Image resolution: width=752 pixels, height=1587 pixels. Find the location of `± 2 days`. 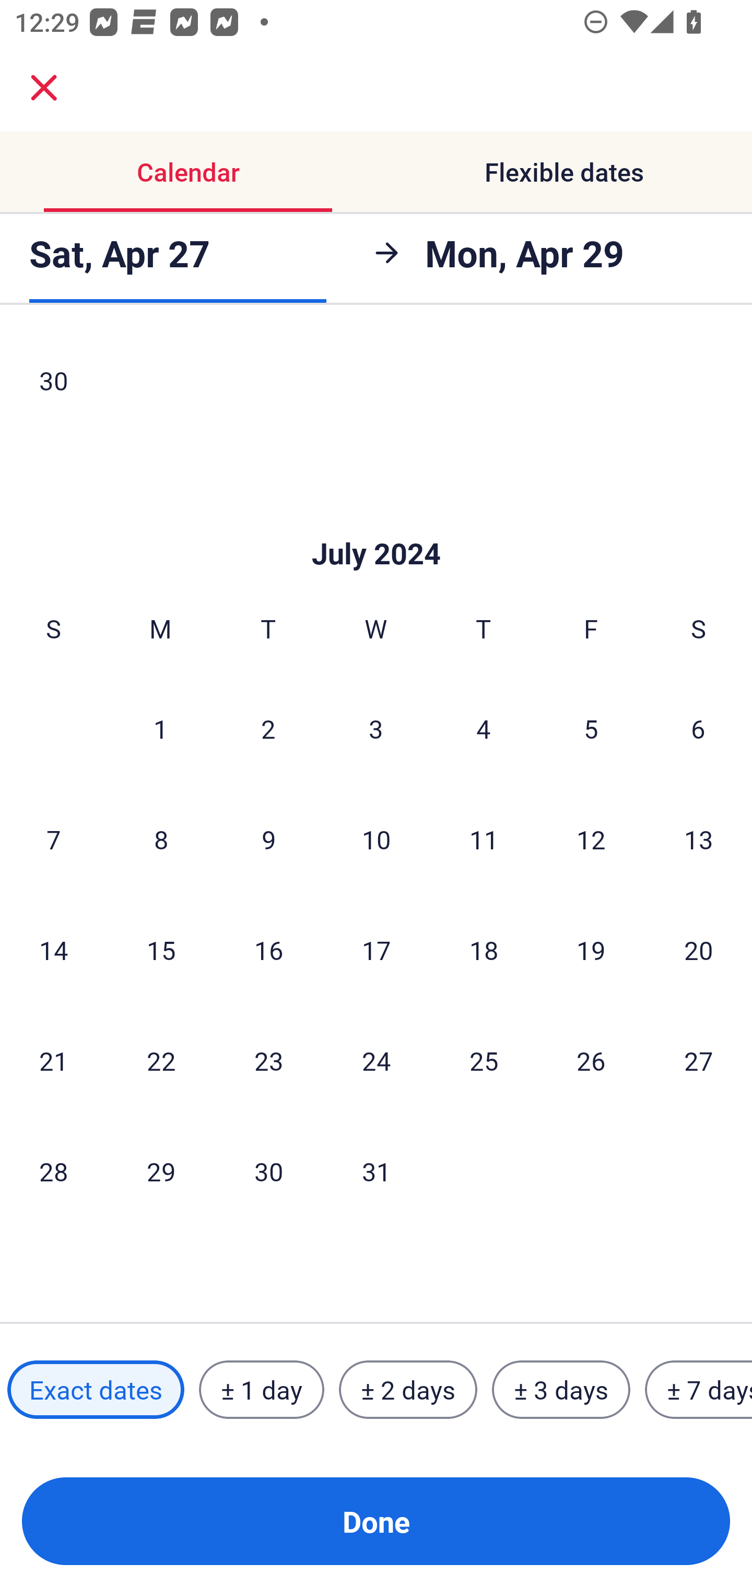

± 2 days is located at coordinates (408, 1389).